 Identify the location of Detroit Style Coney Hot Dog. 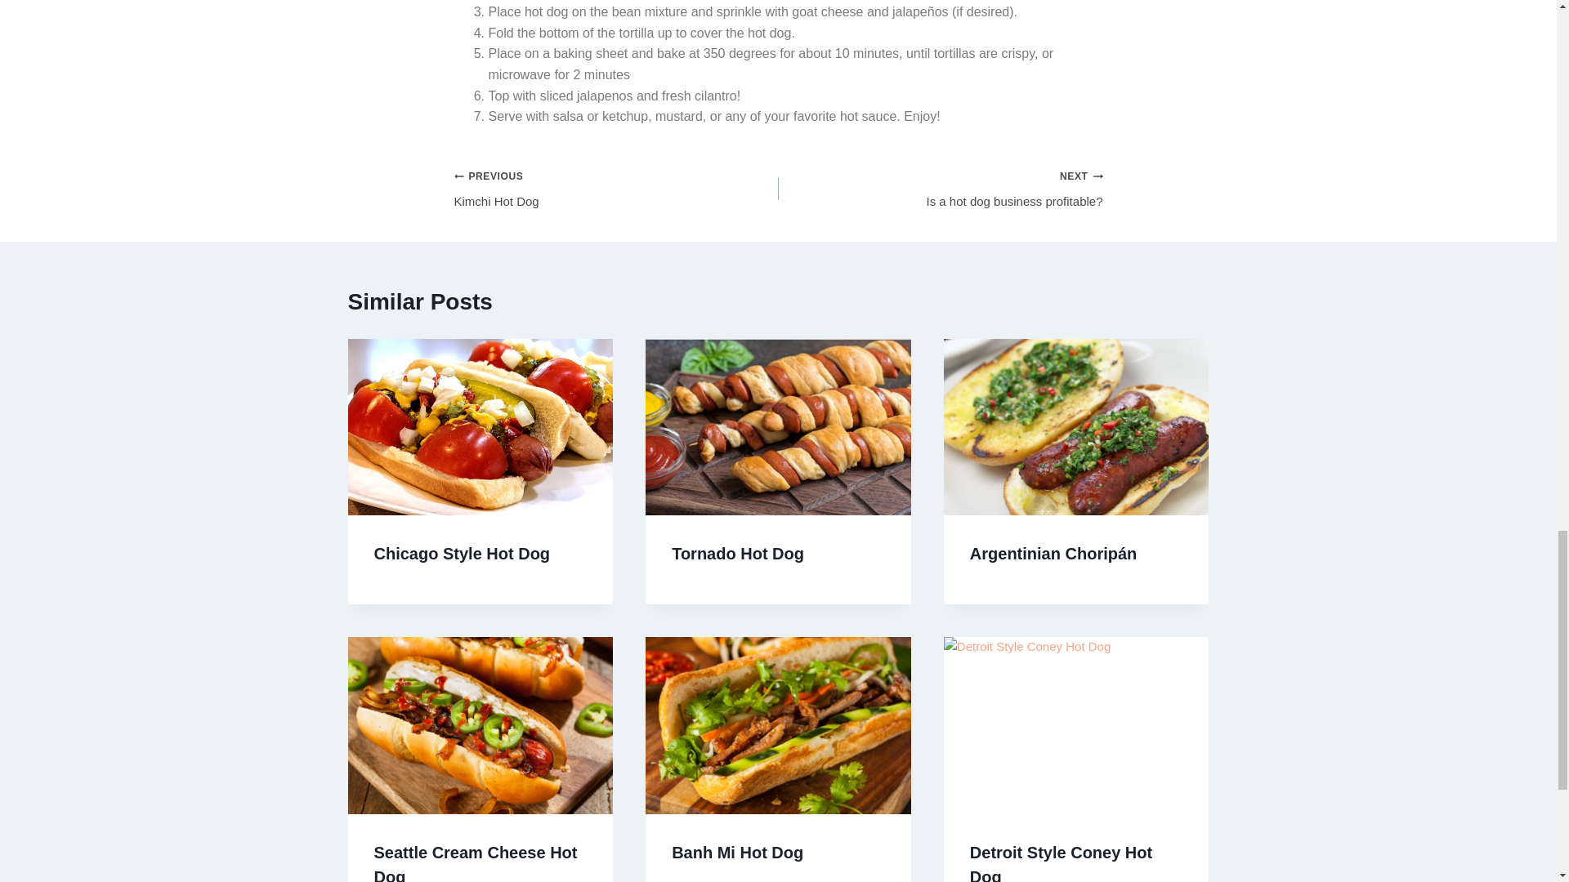
(1061, 862).